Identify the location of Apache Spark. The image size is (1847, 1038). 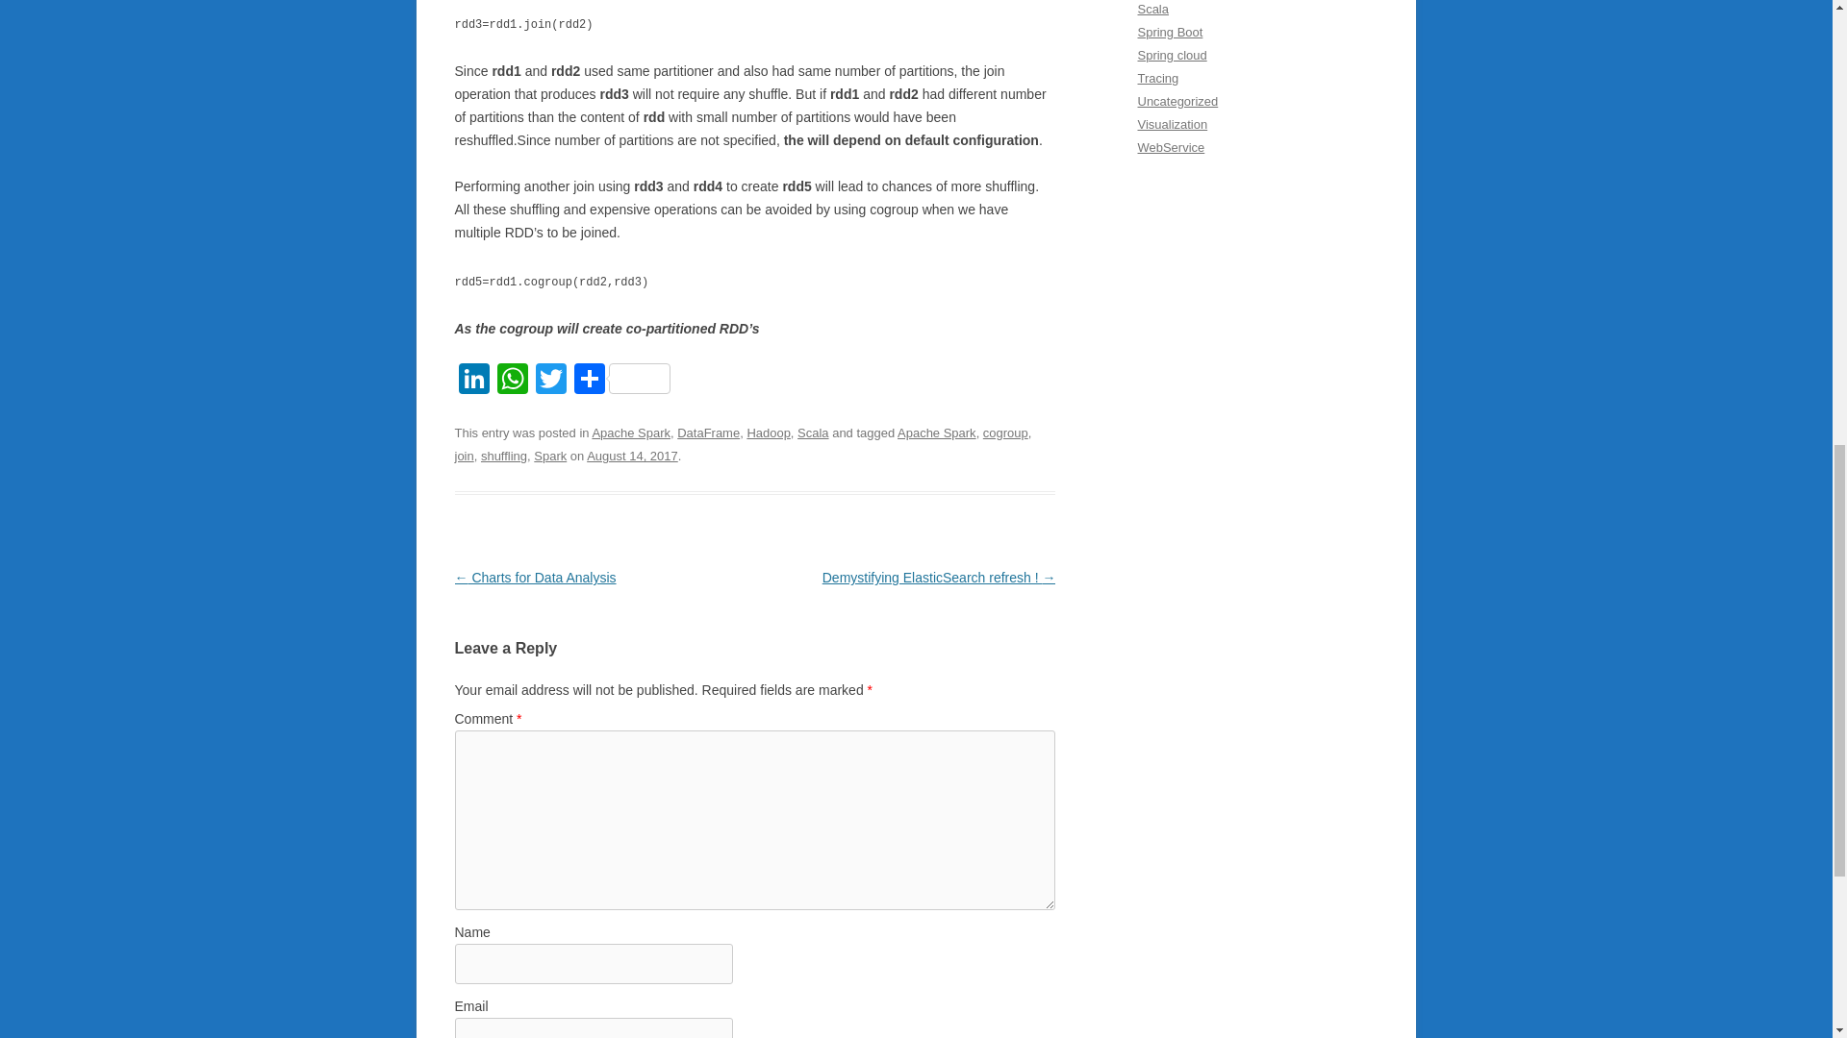
(937, 432).